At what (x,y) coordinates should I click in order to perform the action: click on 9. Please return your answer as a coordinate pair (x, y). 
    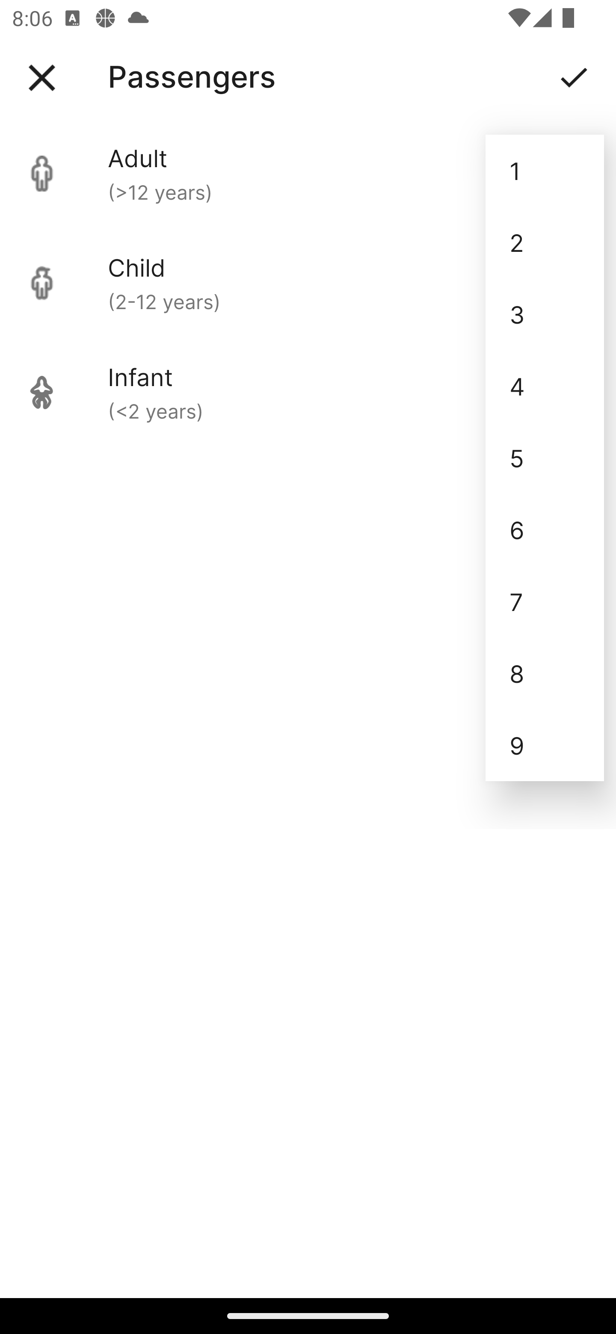
    Looking at the image, I should click on (545, 746).